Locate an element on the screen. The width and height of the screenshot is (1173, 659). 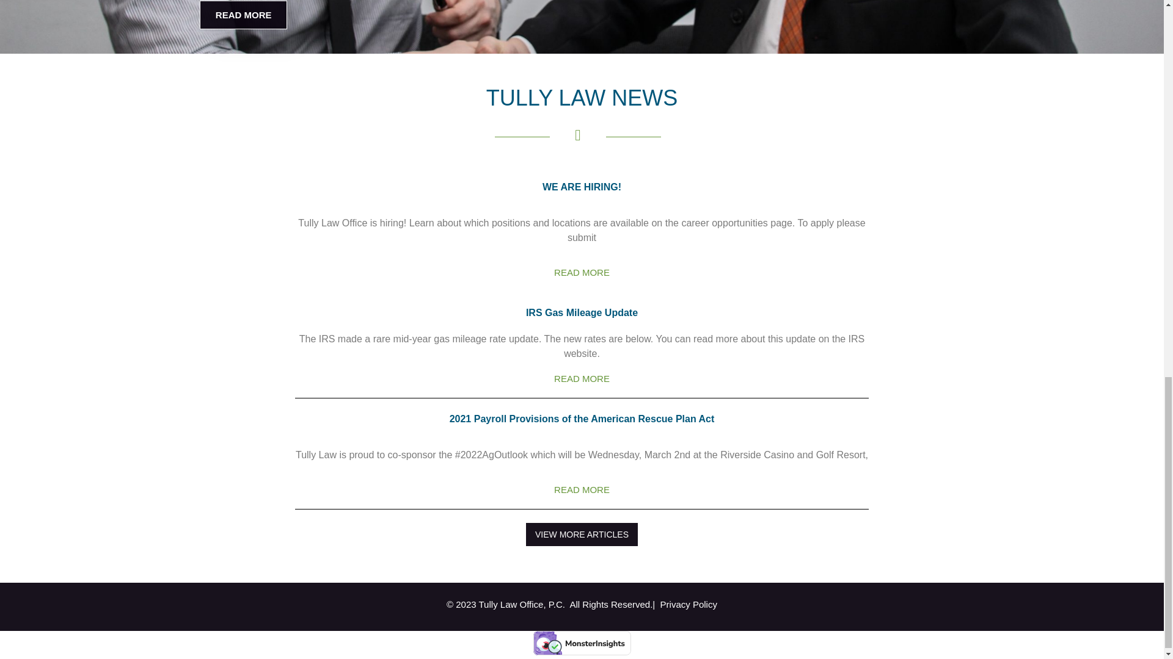
READ MORE is located at coordinates (243, 15).